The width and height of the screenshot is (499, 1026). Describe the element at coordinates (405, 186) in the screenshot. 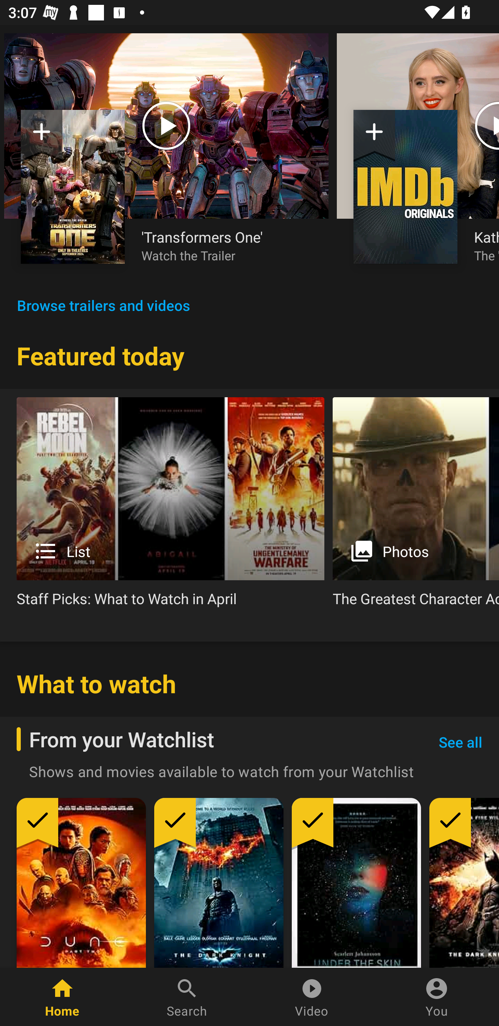

I see `Not in watchlist` at that location.